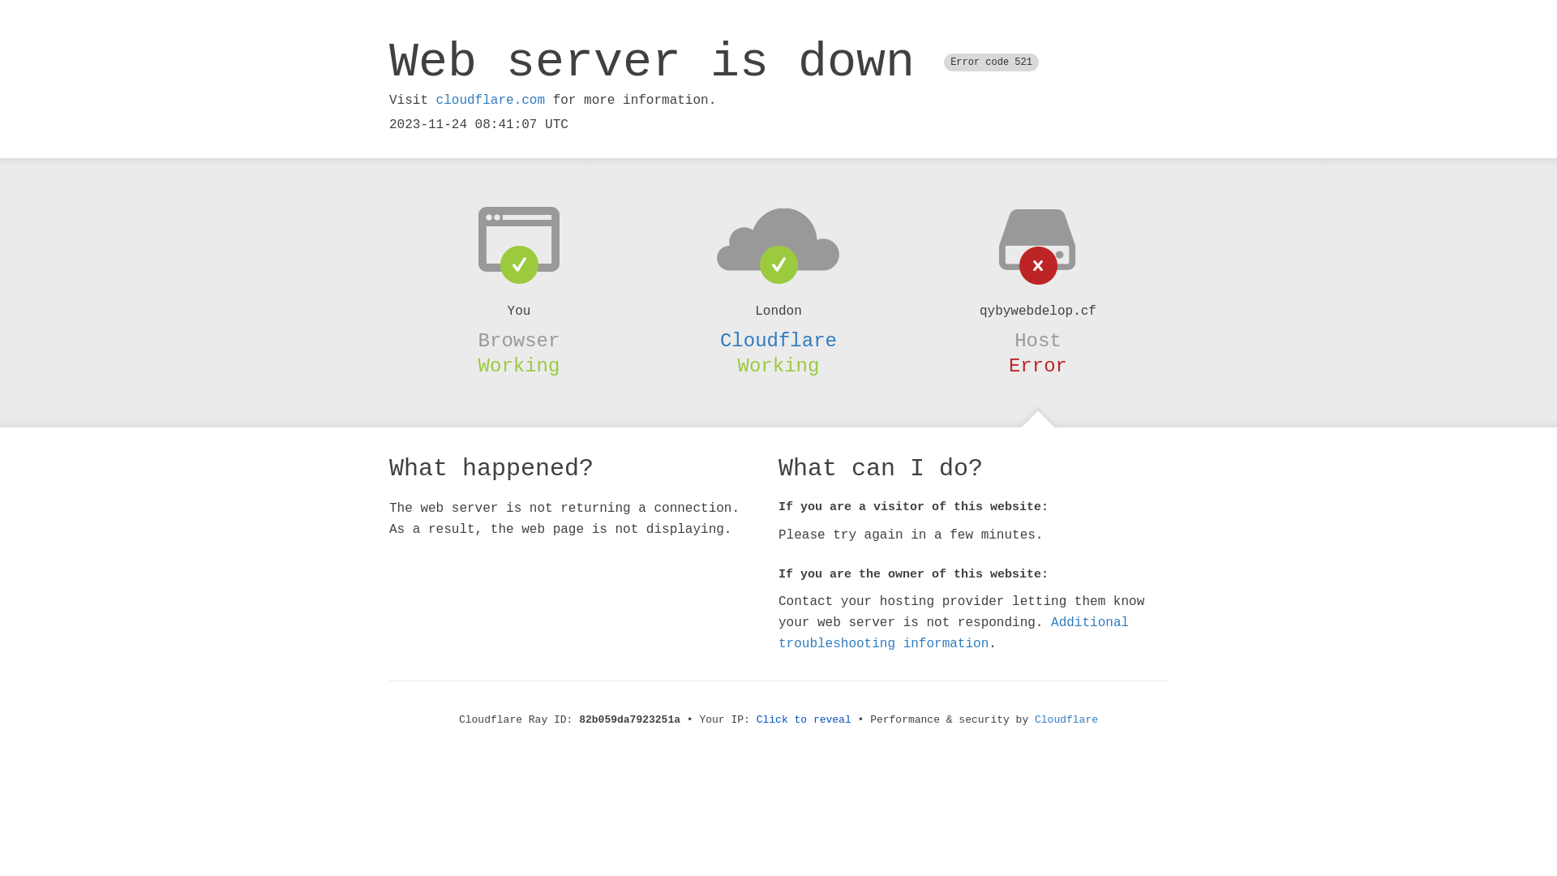 The image size is (1557, 876). I want to click on Click to reveal, so click(804, 720).